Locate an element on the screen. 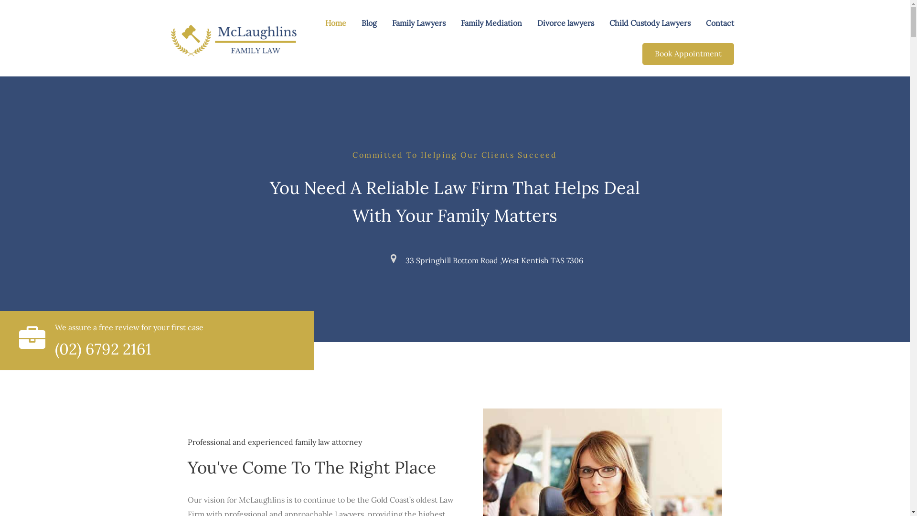 The width and height of the screenshot is (917, 516). Contact is located at coordinates (720, 23).